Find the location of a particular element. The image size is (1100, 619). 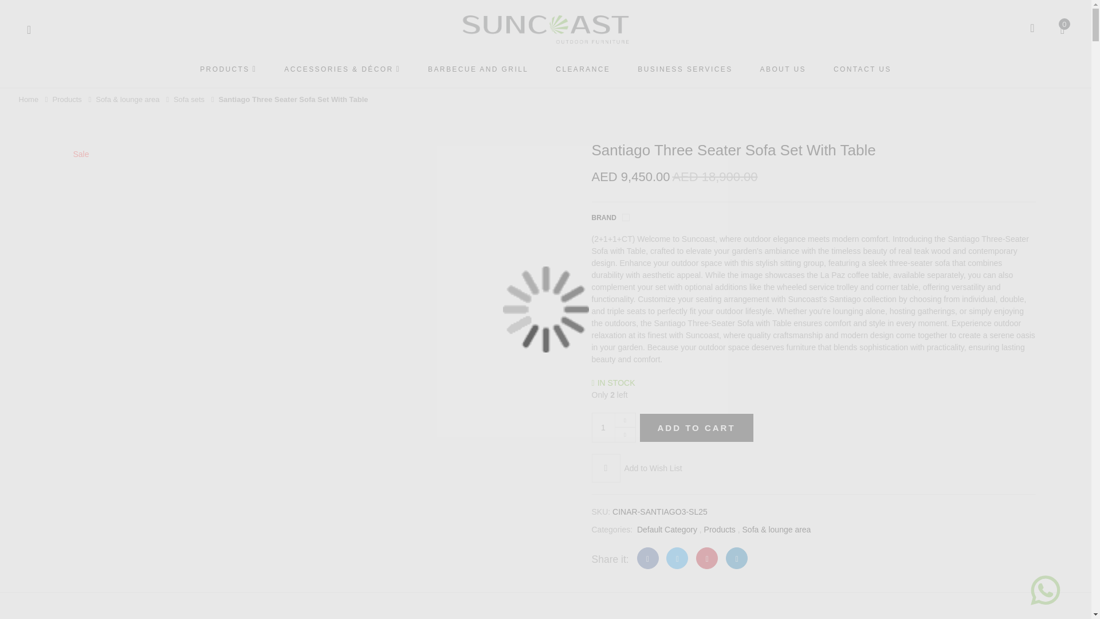

Products is located at coordinates (69, 100).